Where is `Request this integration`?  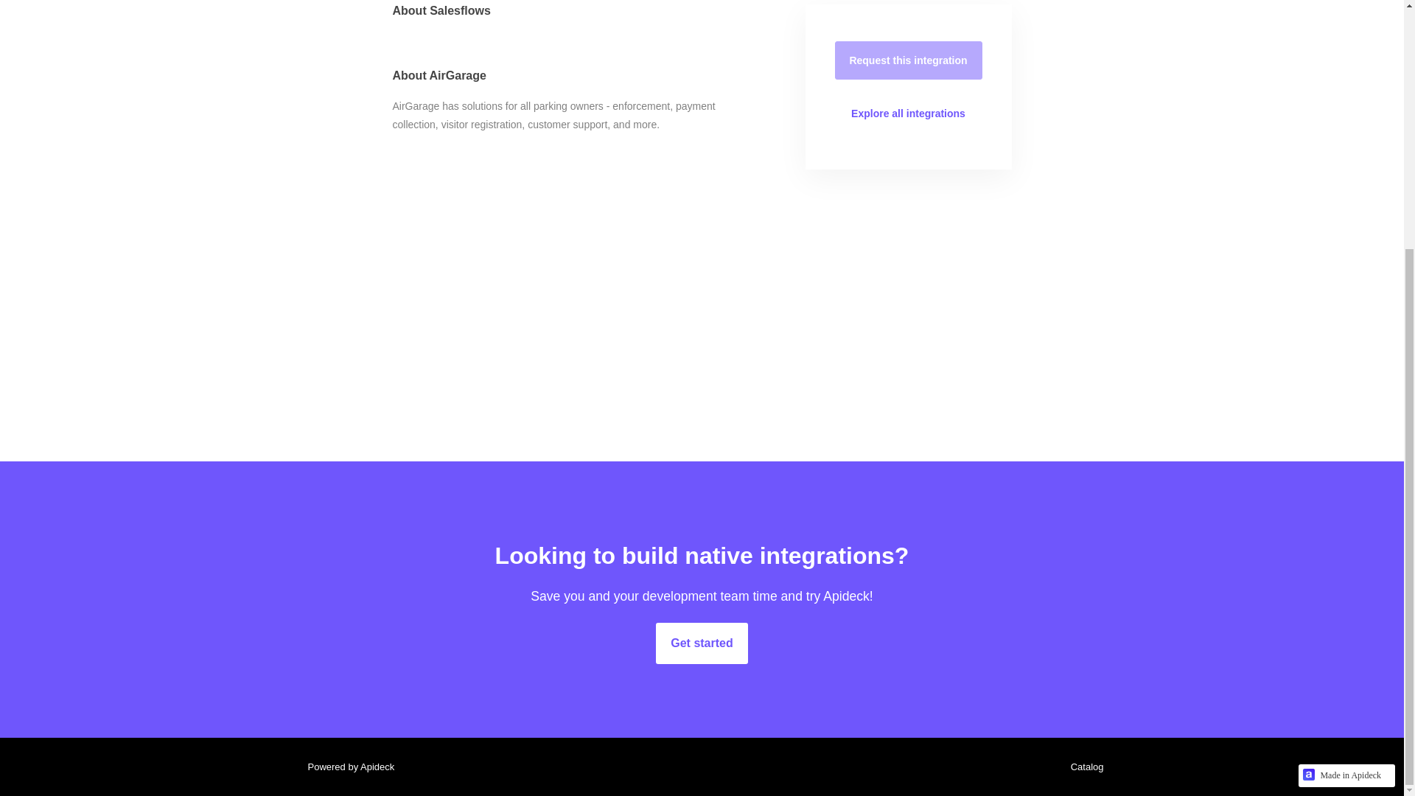
Request this integration is located at coordinates (908, 60).